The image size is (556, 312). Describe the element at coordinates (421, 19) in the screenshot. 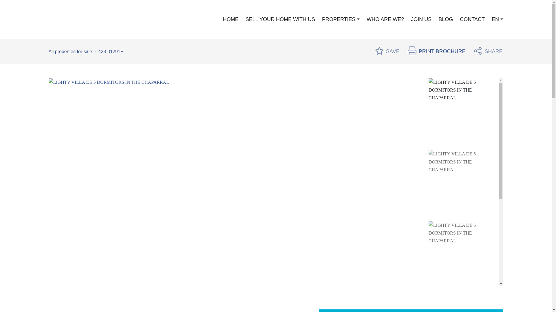

I see `JOIN US` at that location.